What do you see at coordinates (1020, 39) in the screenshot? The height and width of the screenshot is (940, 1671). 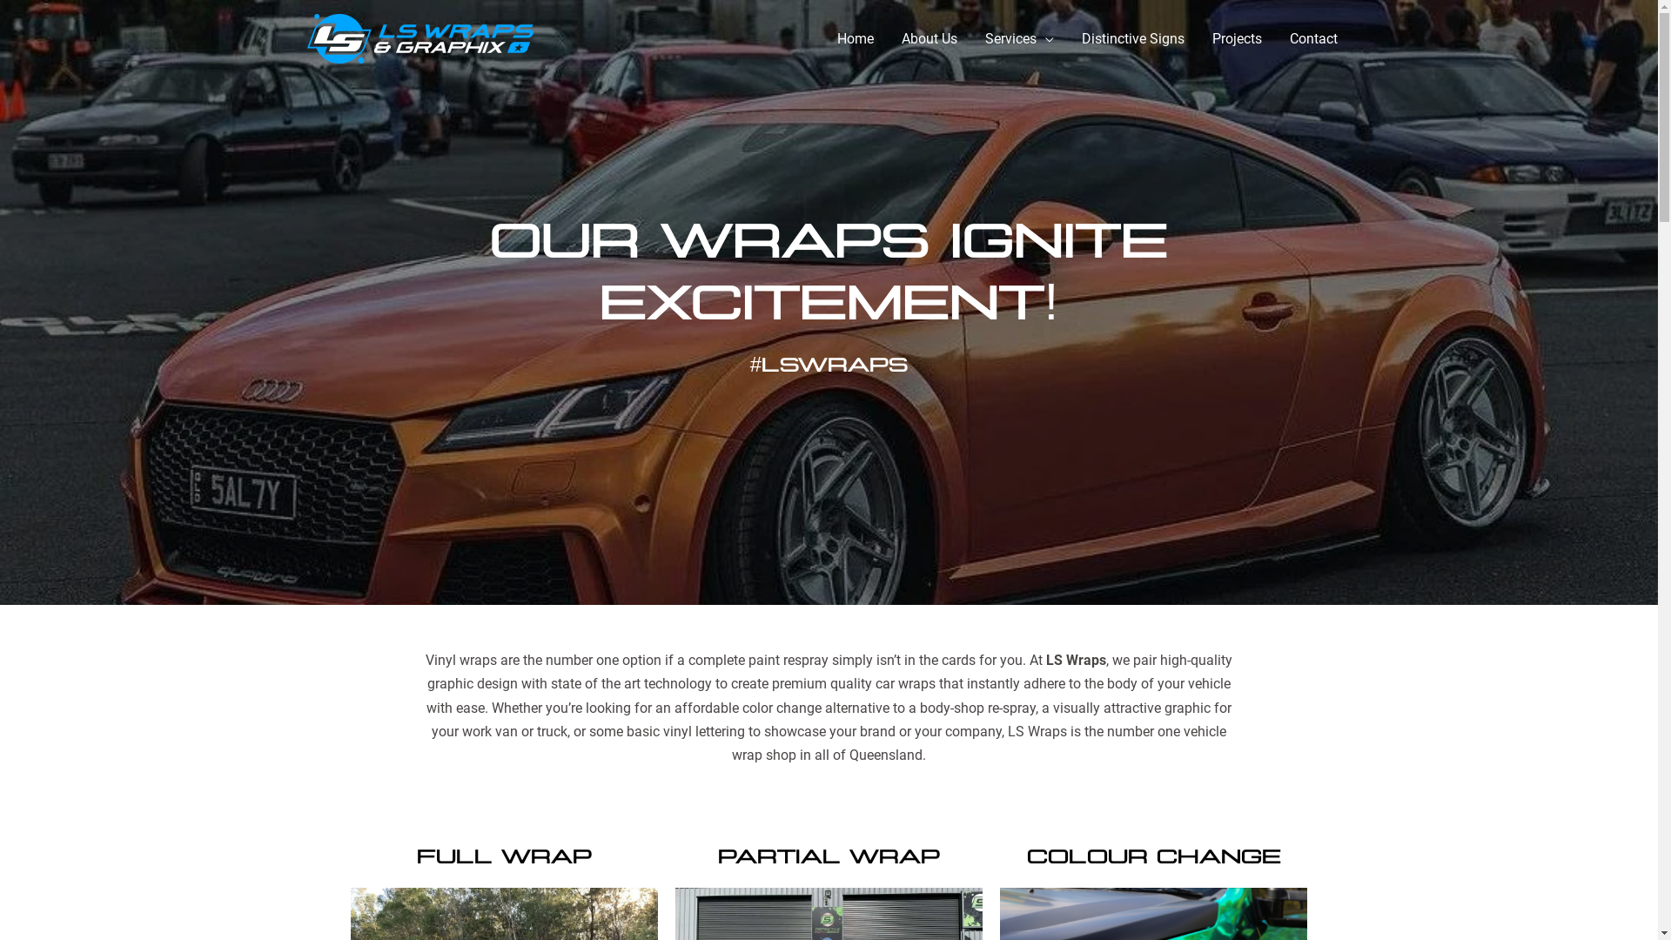 I see `Services` at bounding box center [1020, 39].